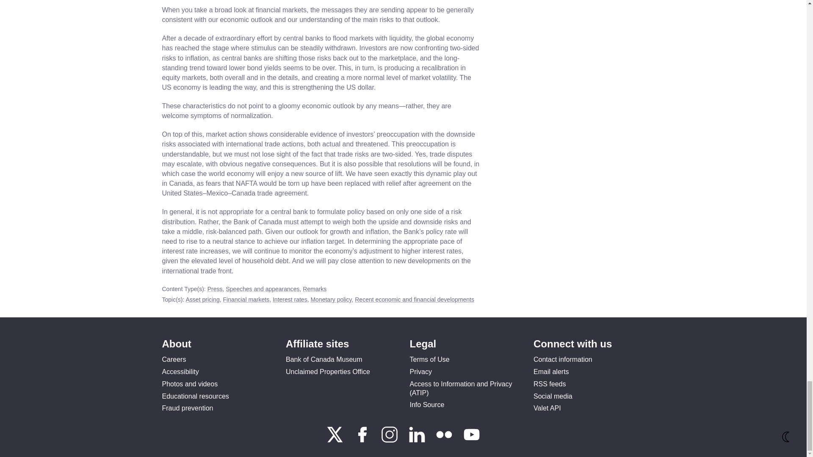 Image resolution: width=813 pixels, height=457 pixels. I want to click on Connect with us on Instagram, so click(390, 440).